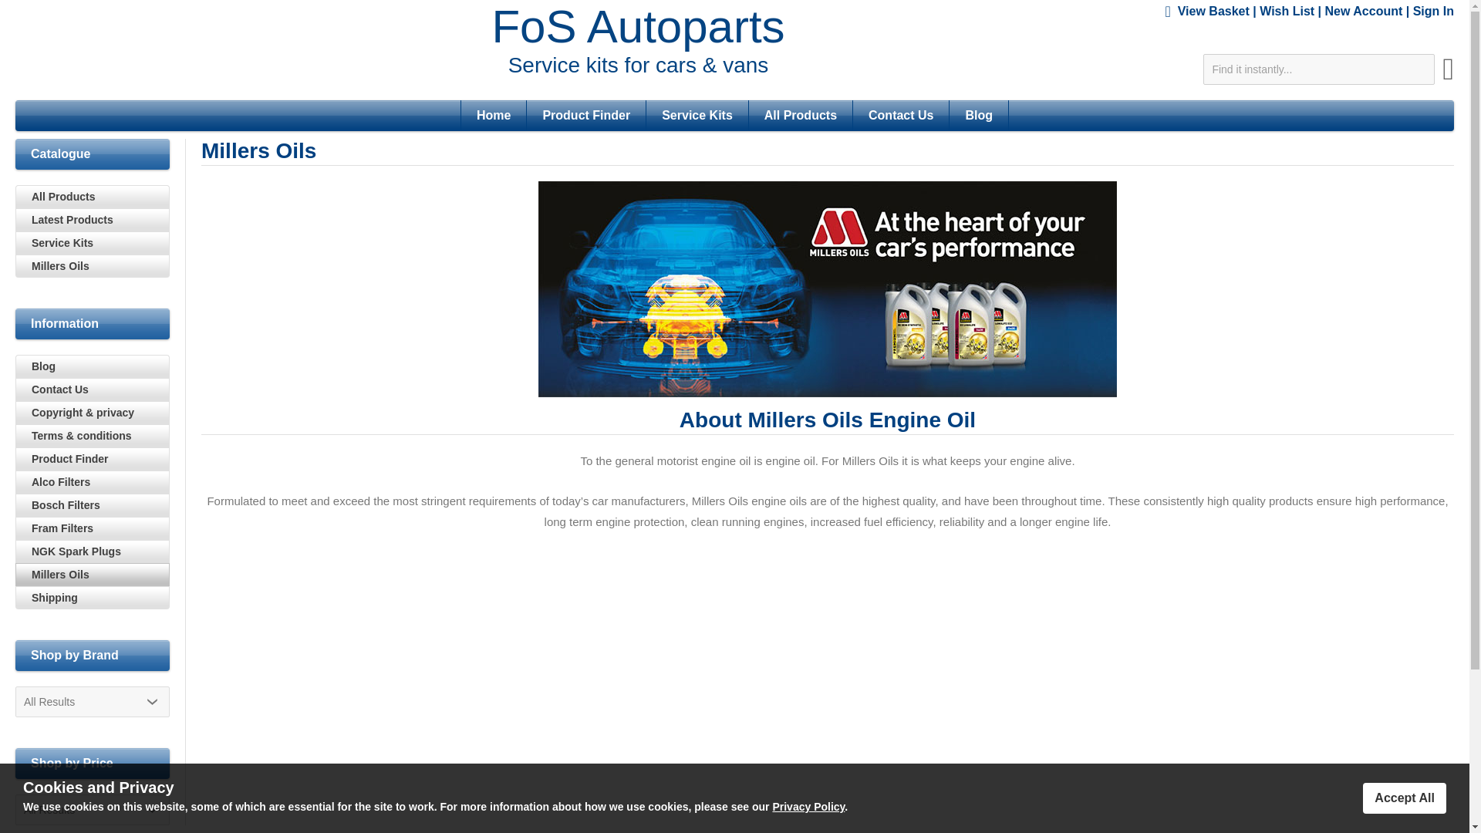 The image size is (1481, 833). Describe the element at coordinates (93, 504) in the screenshot. I see `Bosch Filters` at that location.